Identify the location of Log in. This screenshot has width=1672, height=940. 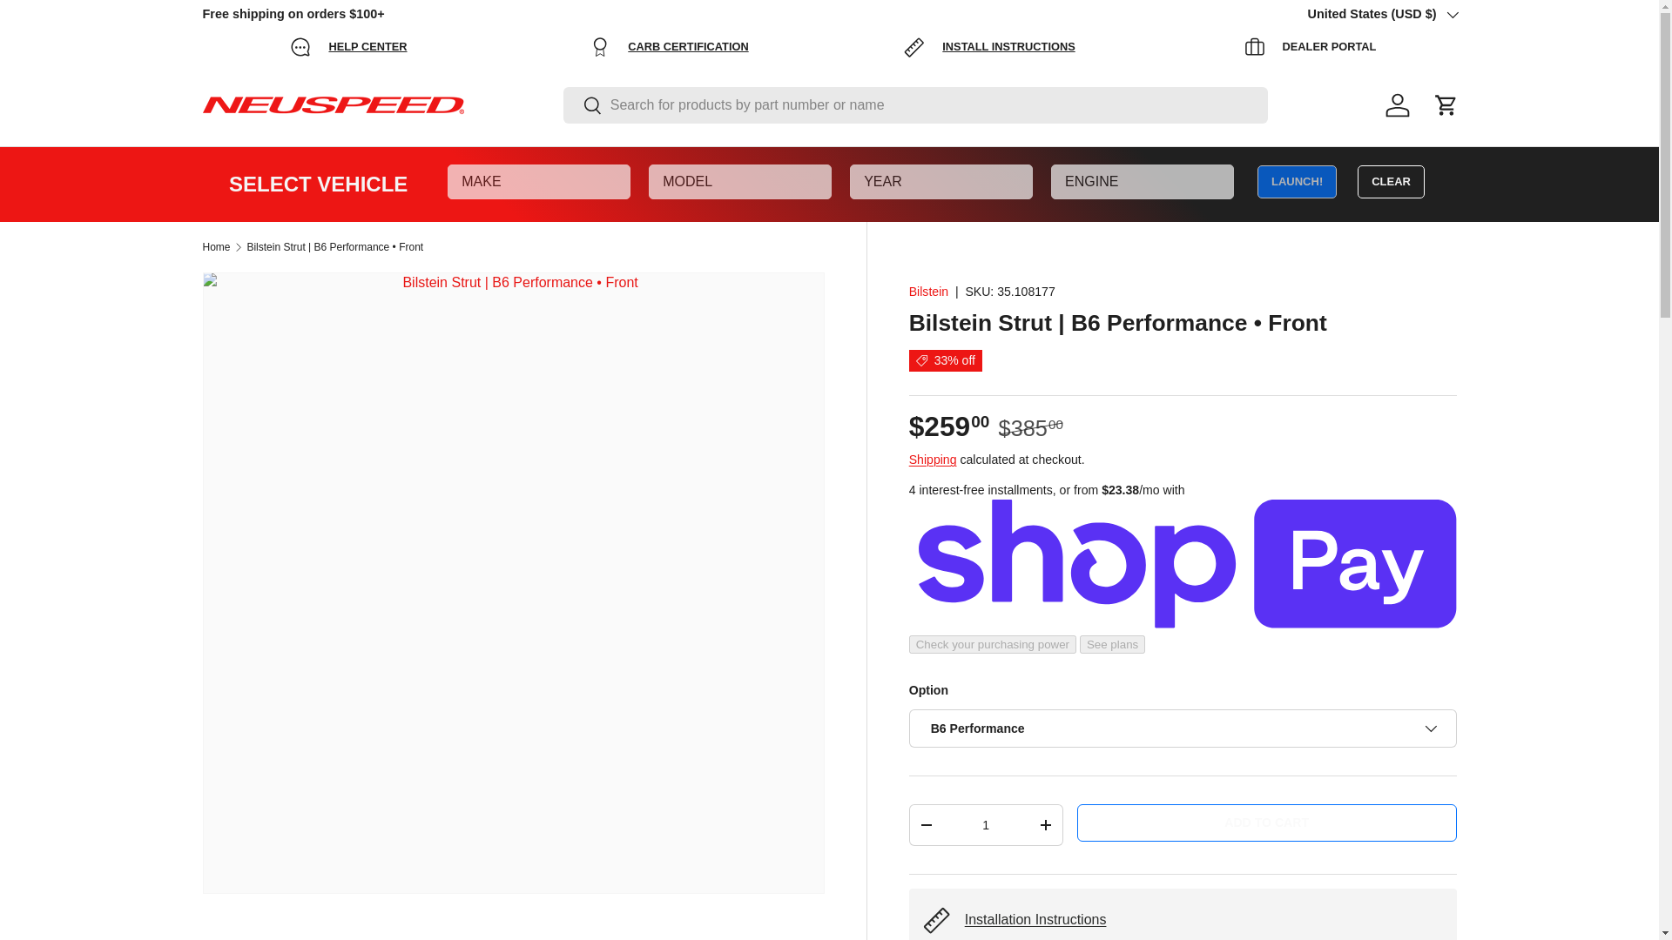
(1397, 104).